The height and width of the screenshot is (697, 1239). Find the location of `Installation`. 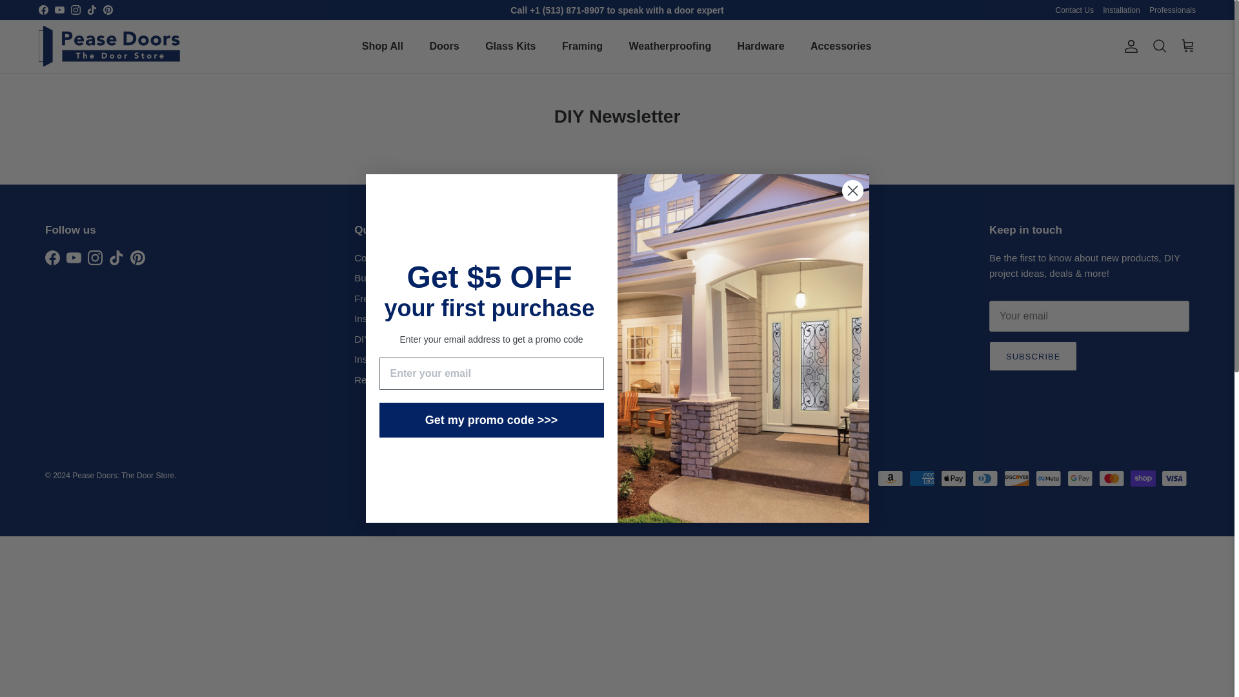

Installation is located at coordinates (1121, 10).